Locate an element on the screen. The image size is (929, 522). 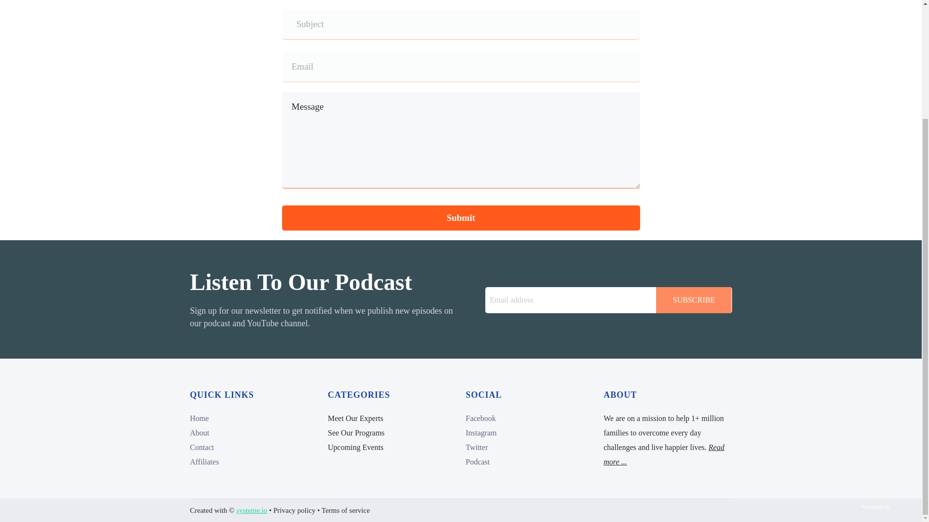
Home is located at coordinates (198, 418).